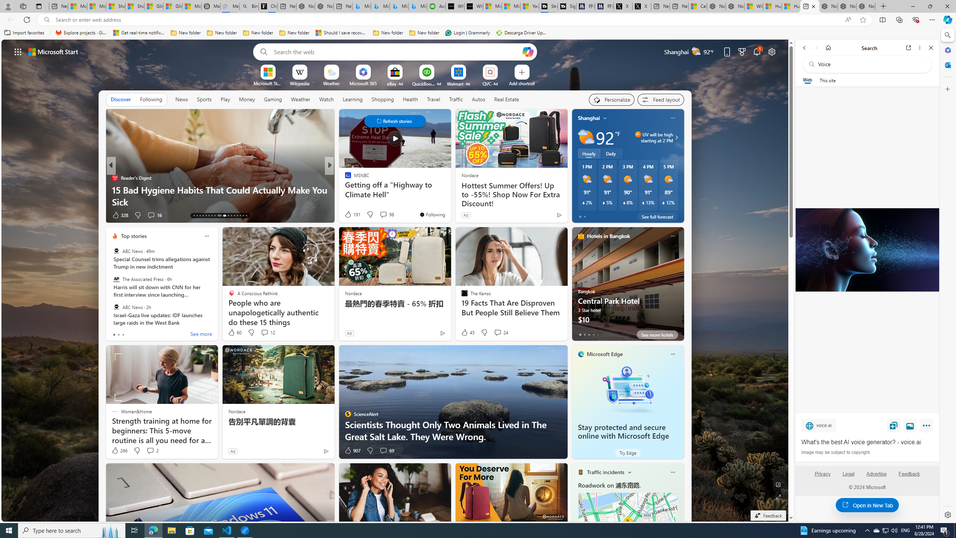  What do you see at coordinates (352, 214) in the screenshot?
I see `191 Like` at bounding box center [352, 214].